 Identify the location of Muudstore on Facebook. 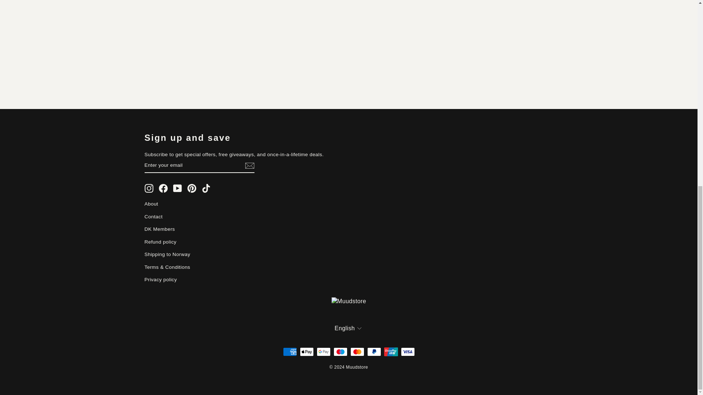
(163, 188).